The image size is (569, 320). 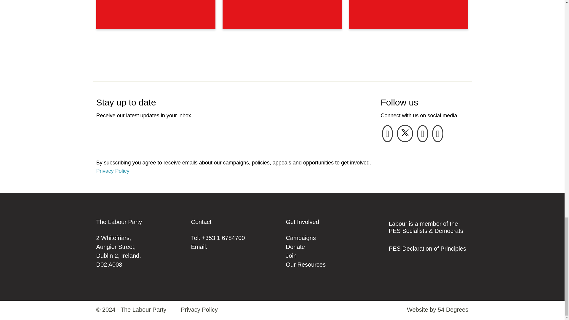 What do you see at coordinates (291, 255) in the screenshot?
I see `Join` at bounding box center [291, 255].